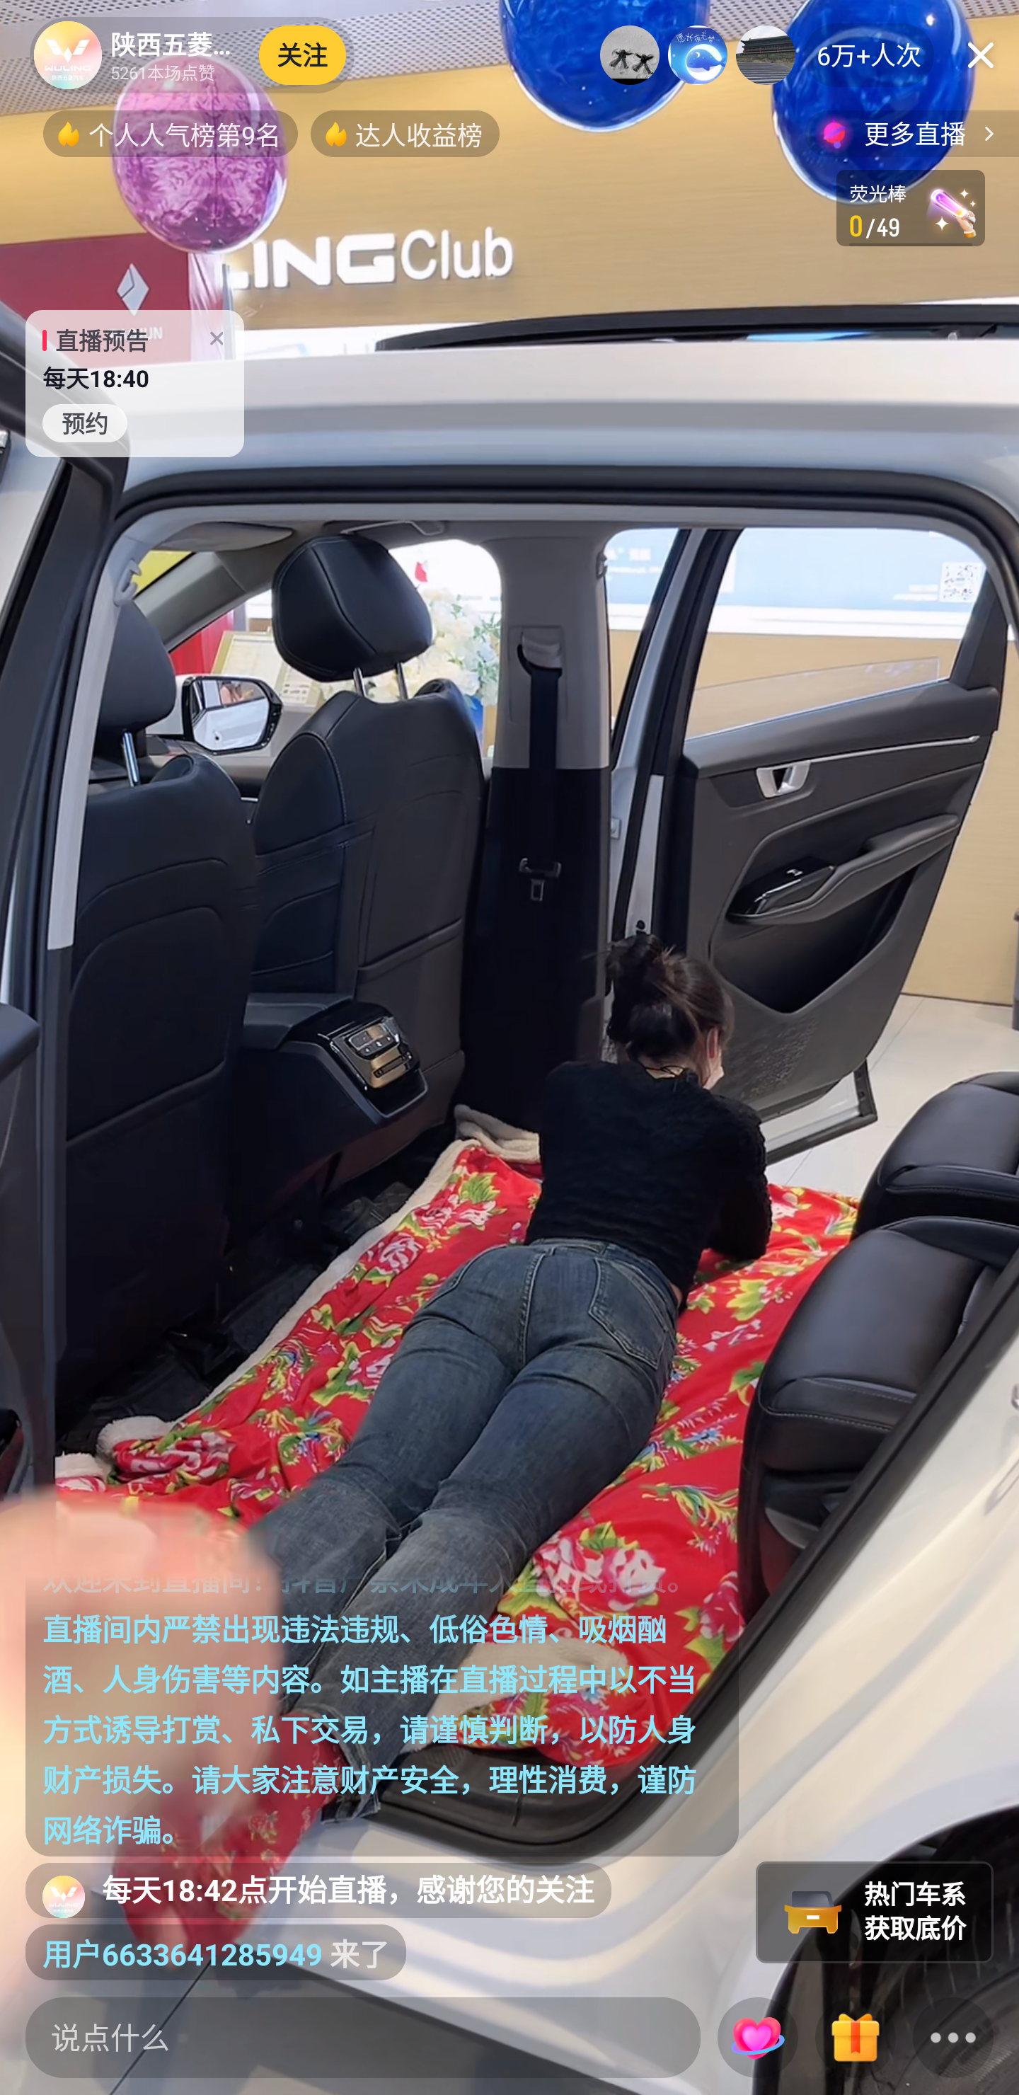  I want to click on 榜一 F, so click(630, 55).